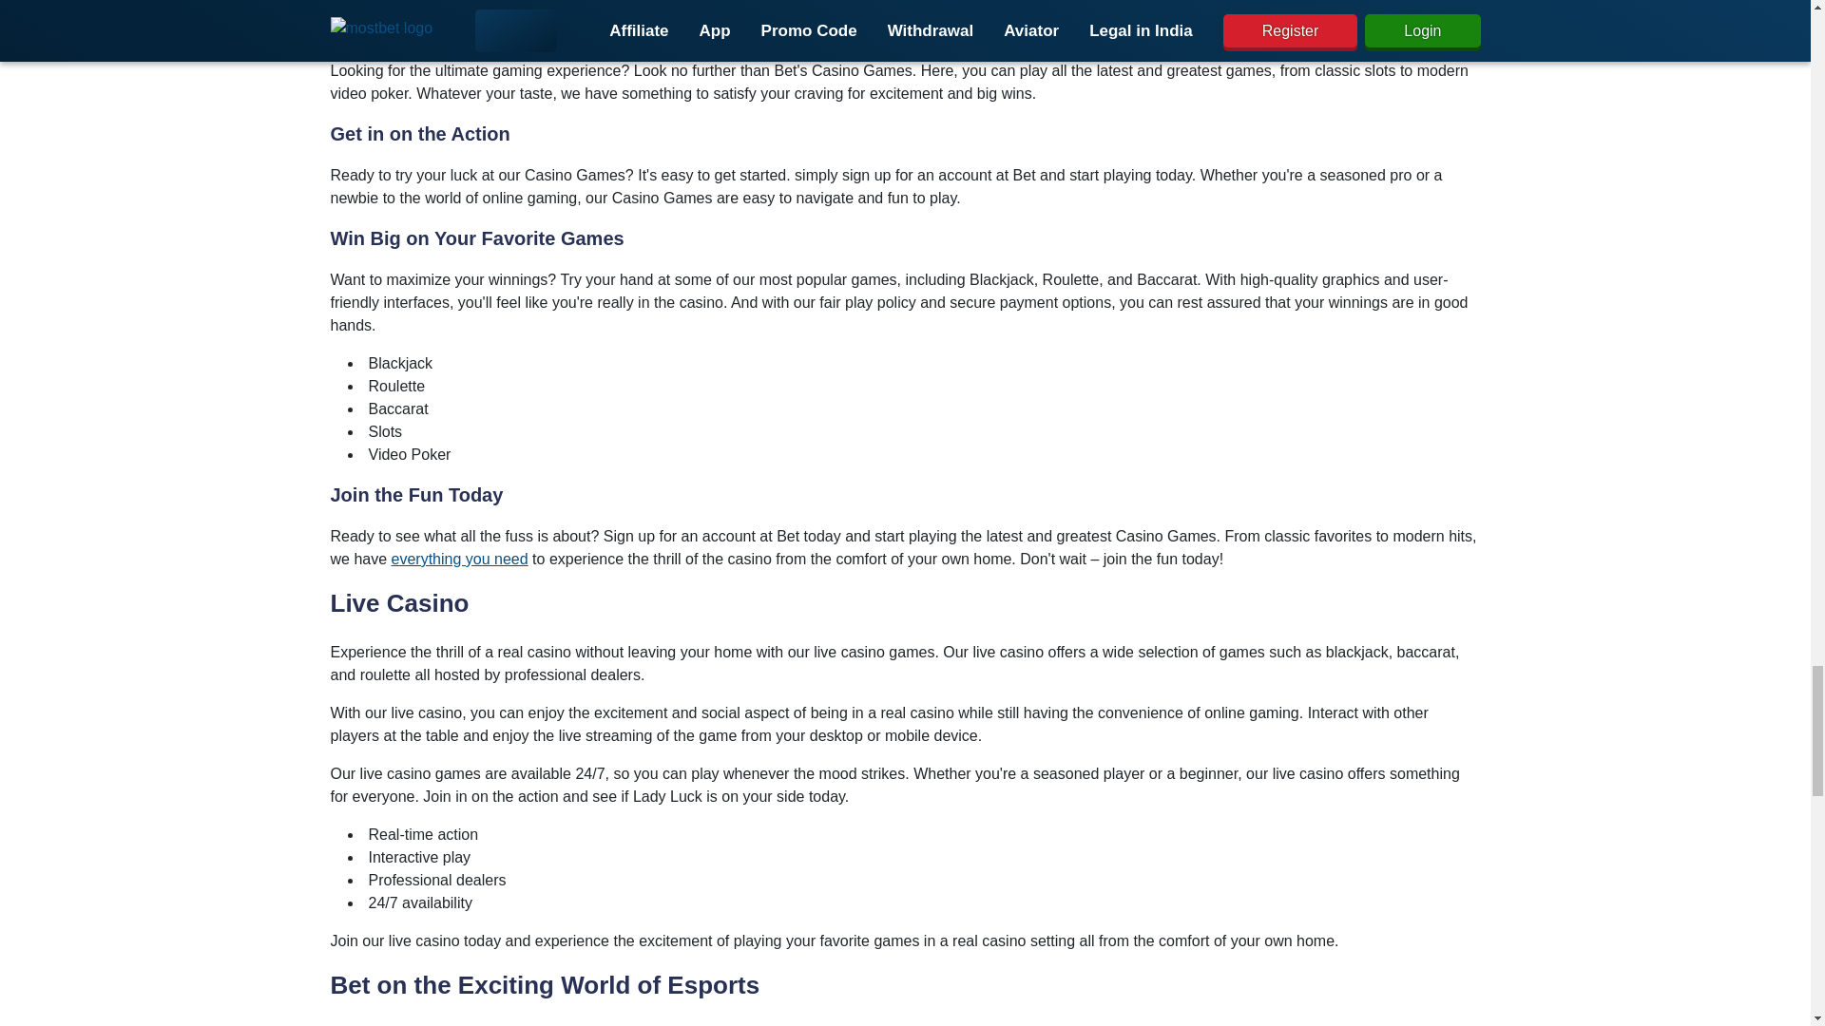  I want to click on everything you need, so click(460, 559).